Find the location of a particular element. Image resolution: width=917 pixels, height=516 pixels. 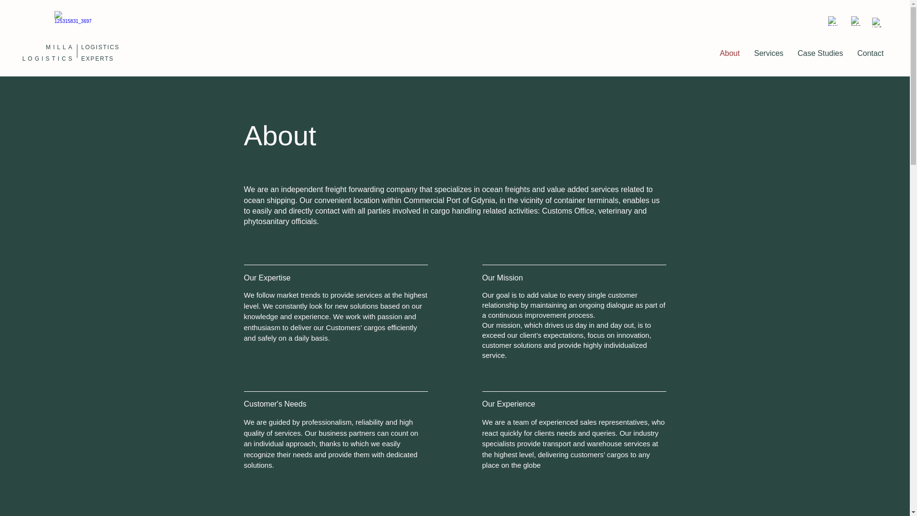

MILLA is located at coordinates (60, 47).